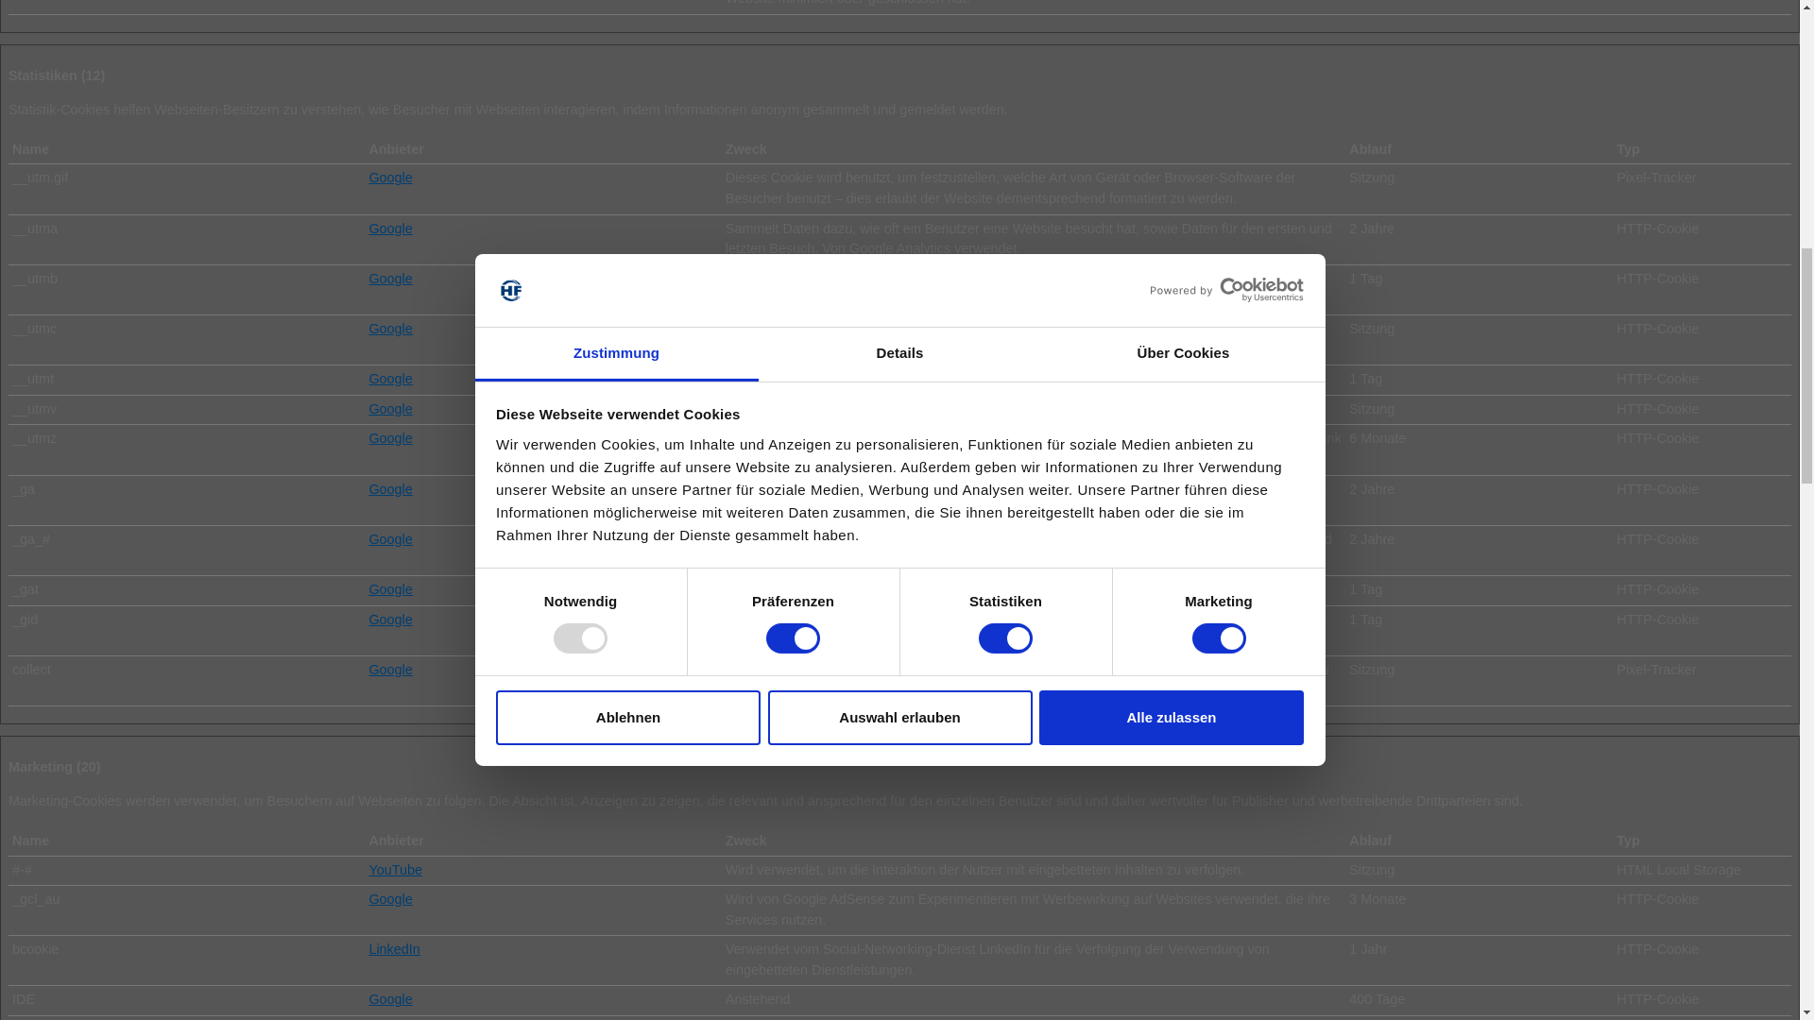 Image resolution: width=1814 pixels, height=1020 pixels. Describe the element at coordinates (389, 488) in the screenshot. I see `die Datenschutzrichtlinie von Google` at that location.